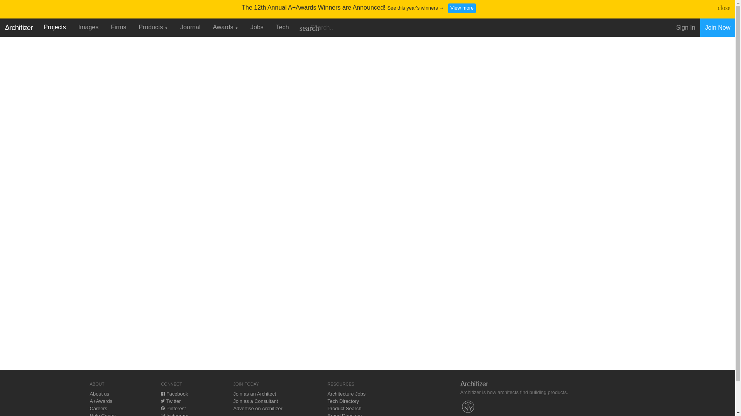  I want to click on Made in New York icon, so click(468, 406).